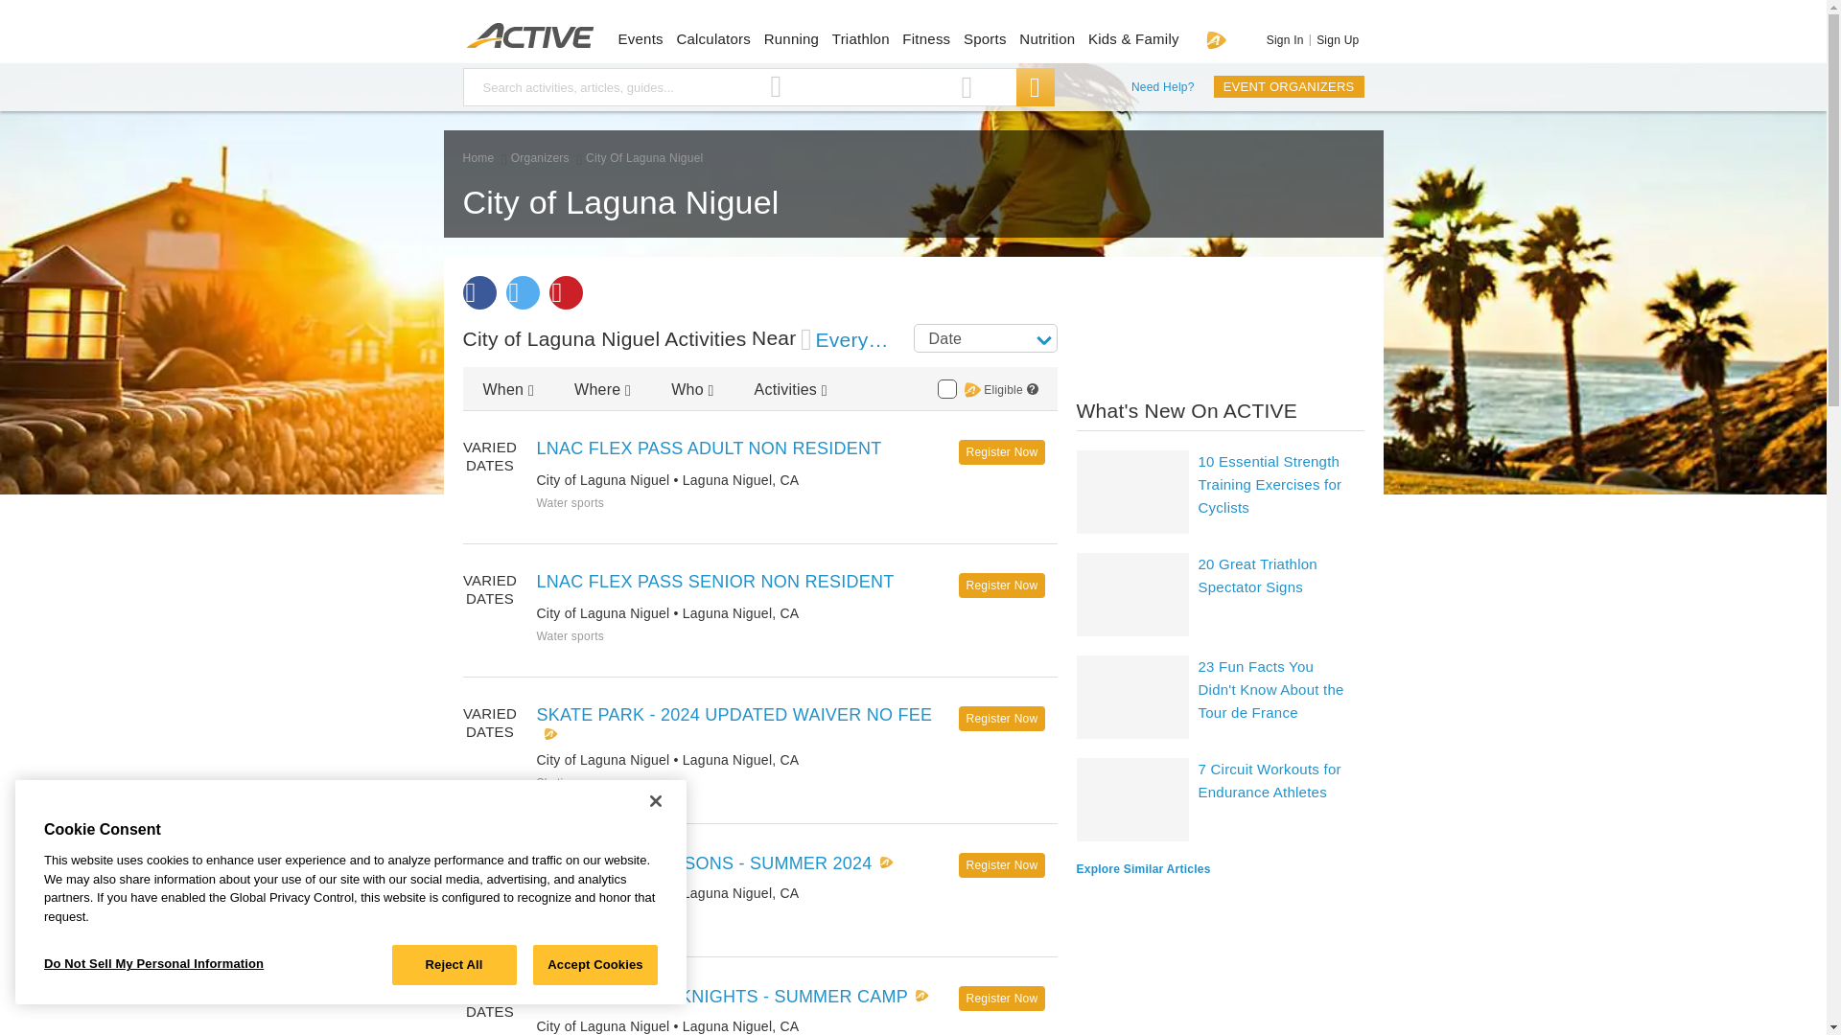 The height and width of the screenshot is (1035, 1841). Describe the element at coordinates (478, 292) in the screenshot. I see `Share on Facebook` at that location.